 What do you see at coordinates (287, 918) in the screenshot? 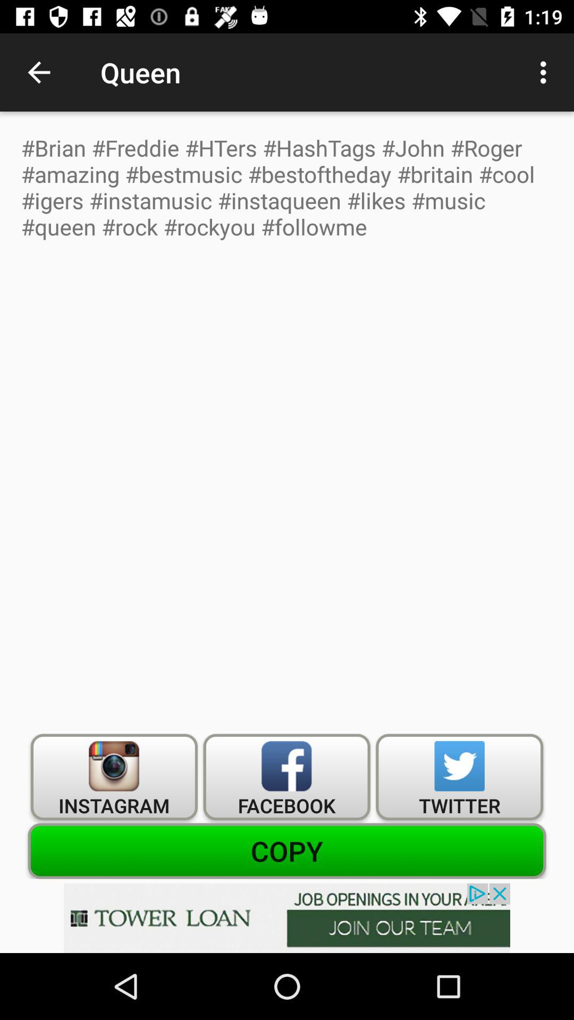
I see `open advertisement` at bounding box center [287, 918].